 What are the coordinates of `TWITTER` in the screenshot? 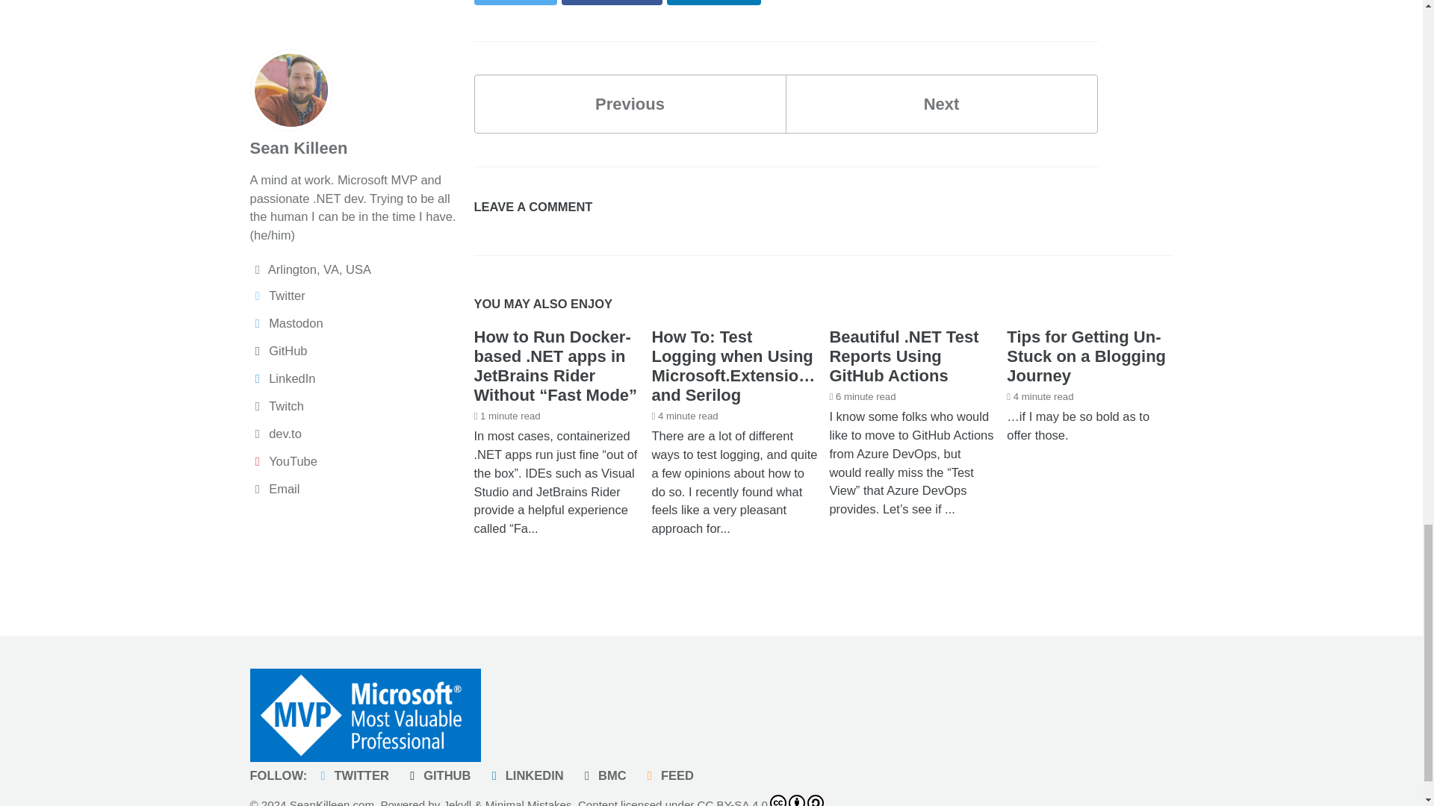 It's located at (356, 775).